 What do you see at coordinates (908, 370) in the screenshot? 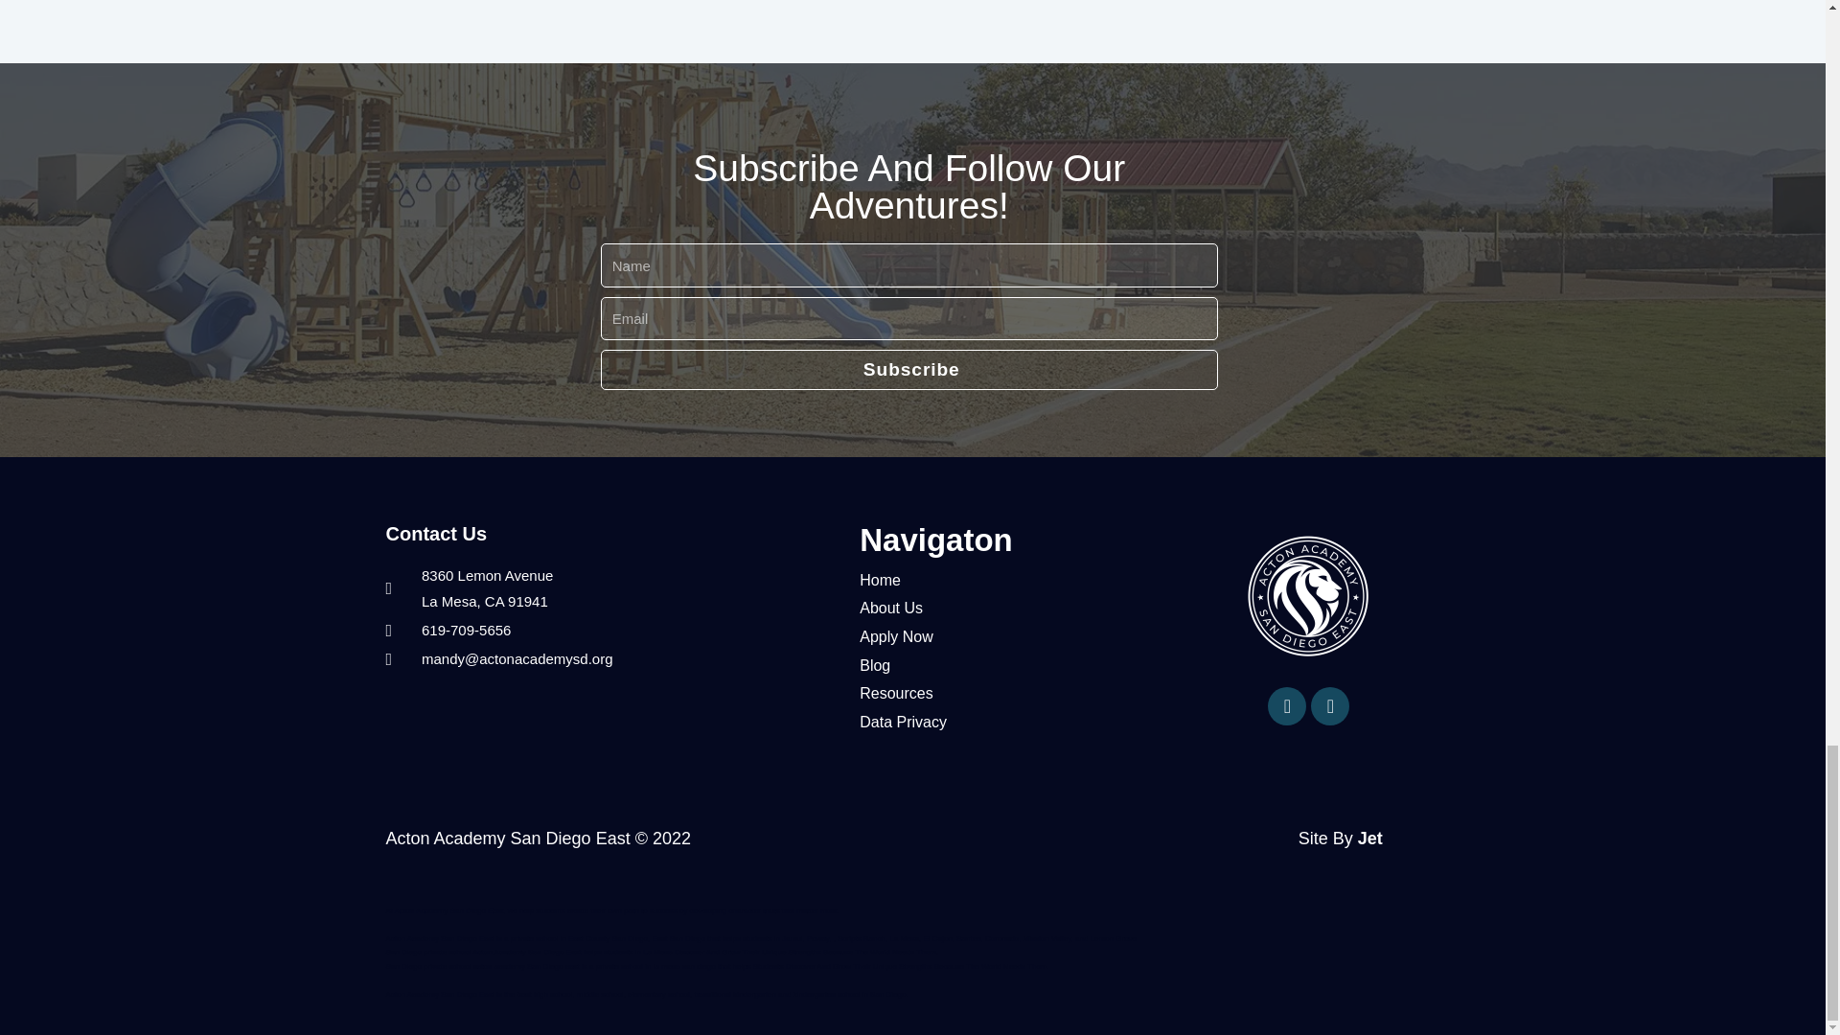
I see `Subscribe` at bounding box center [908, 370].